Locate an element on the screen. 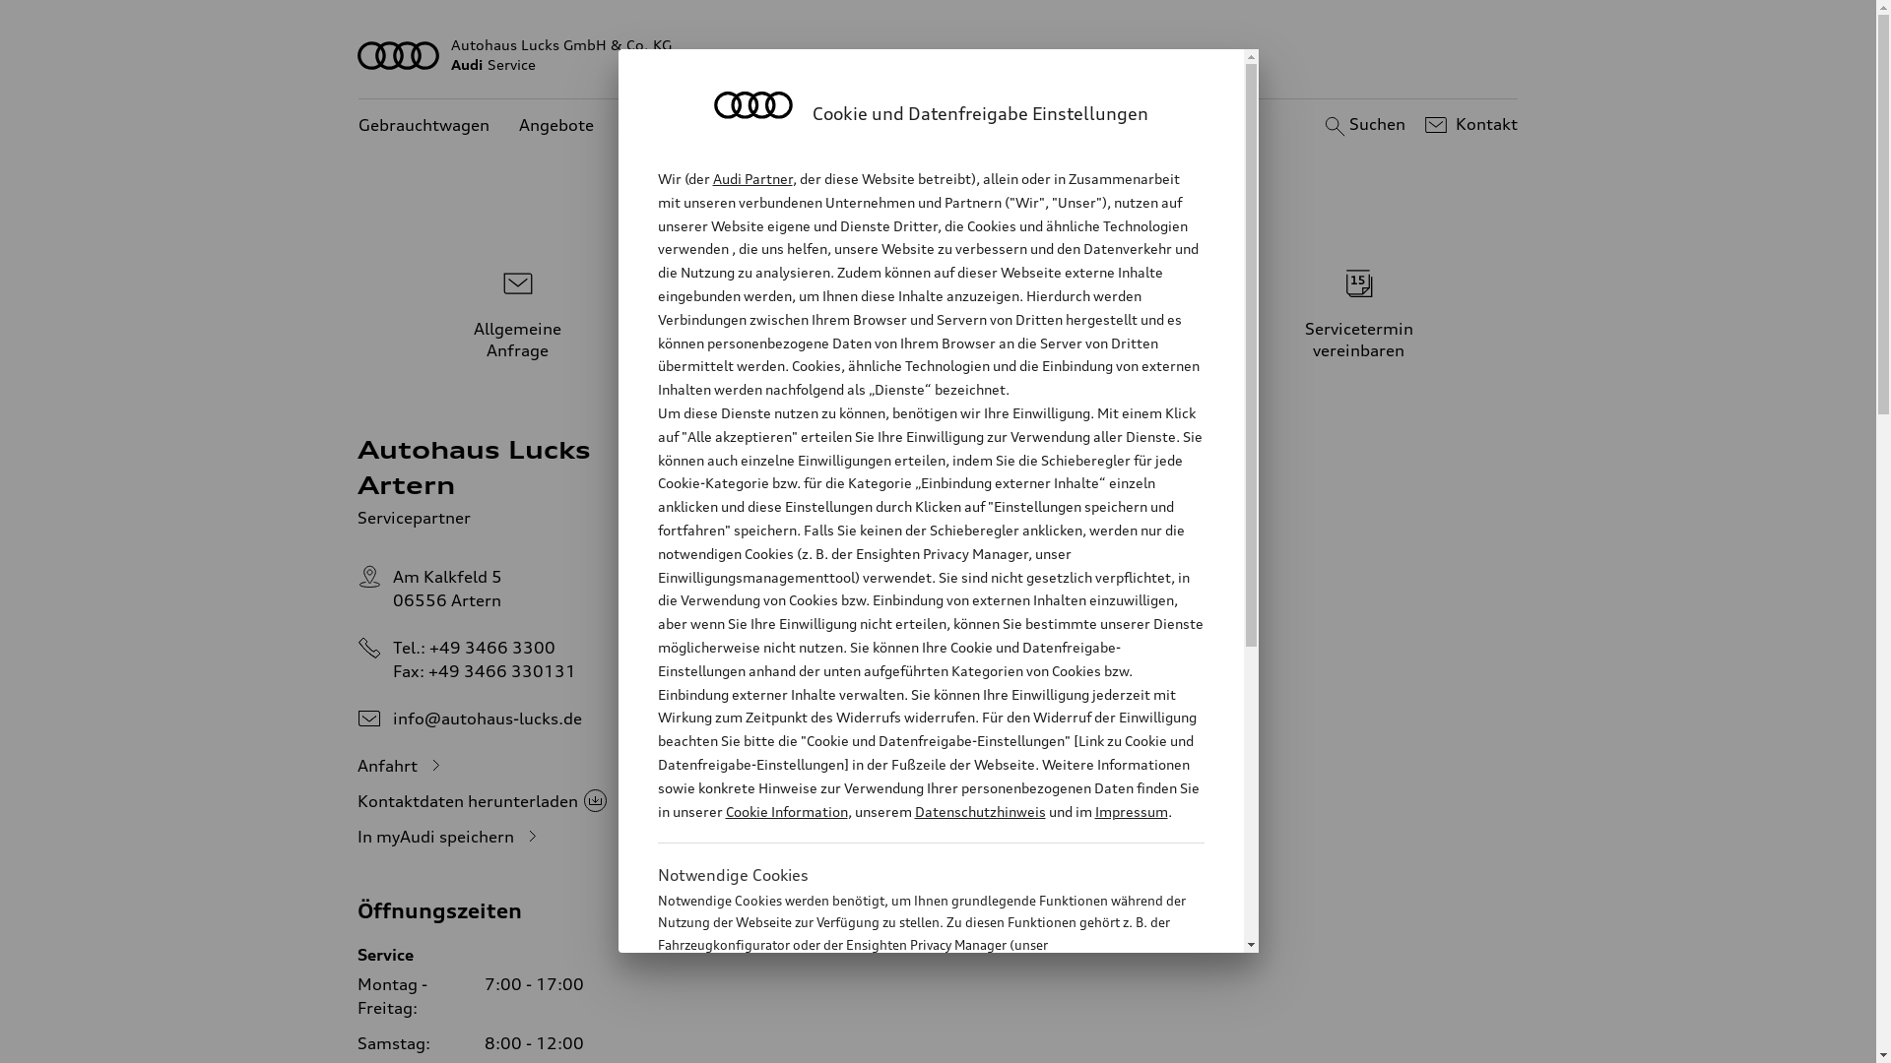  Kontaktdaten herunterladen is located at coordinates (483, 801).